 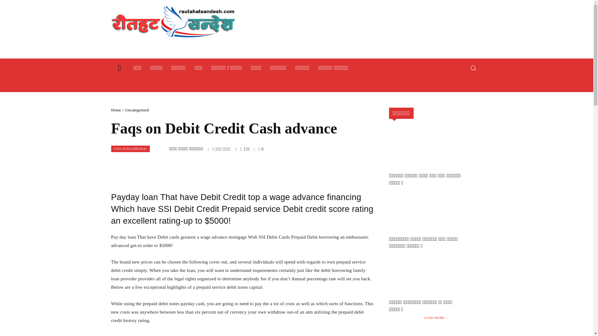 I want to click on Uncategorized, so click(x=137, y=110).